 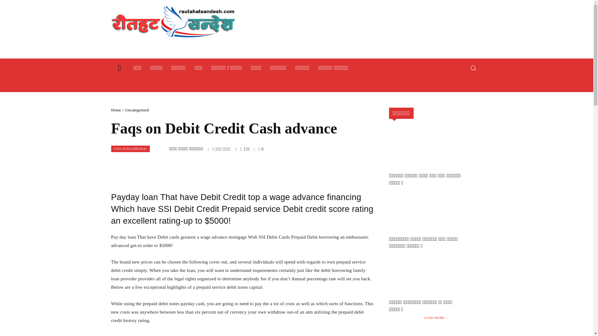 I want to click on Uncategorized, so click(x=137, y=110).